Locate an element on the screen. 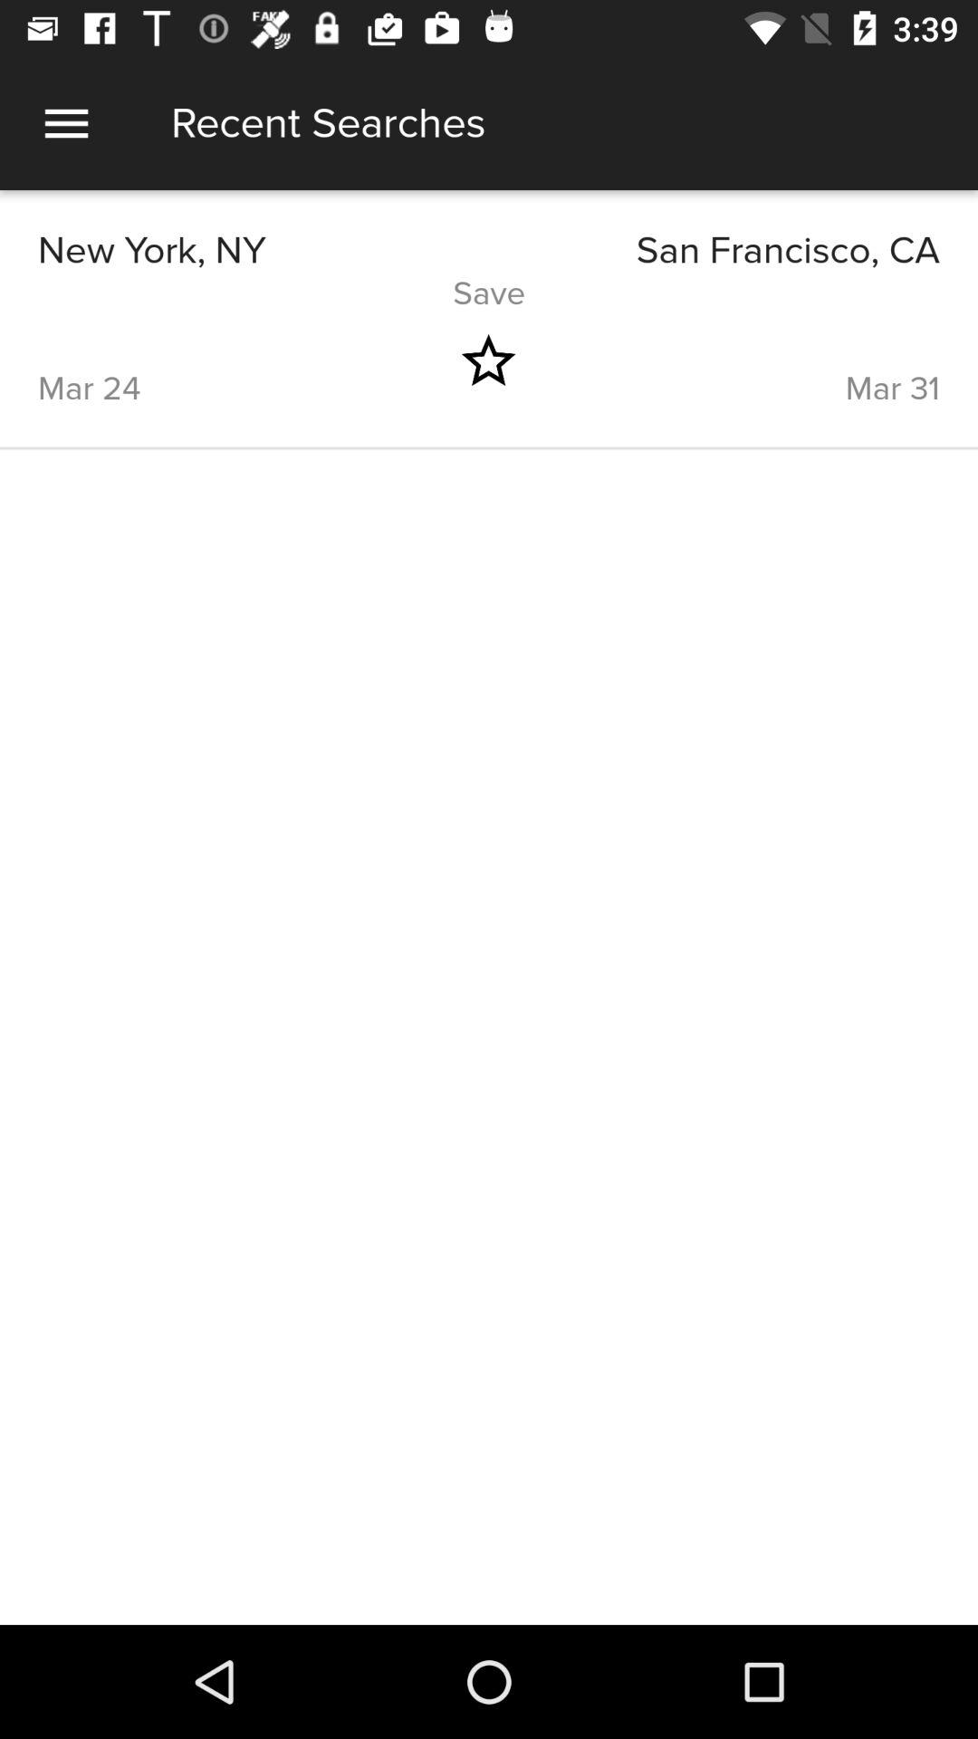  press the new york, ny item is located at coordinates (264, 250).